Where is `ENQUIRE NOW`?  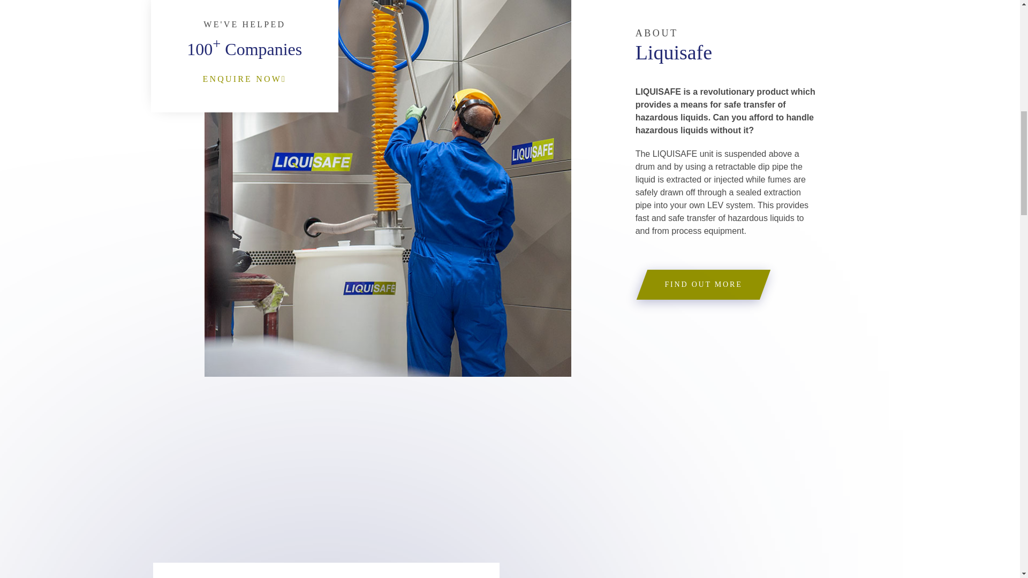 ENQUIRE NOW is located at coordinates (244, 79).